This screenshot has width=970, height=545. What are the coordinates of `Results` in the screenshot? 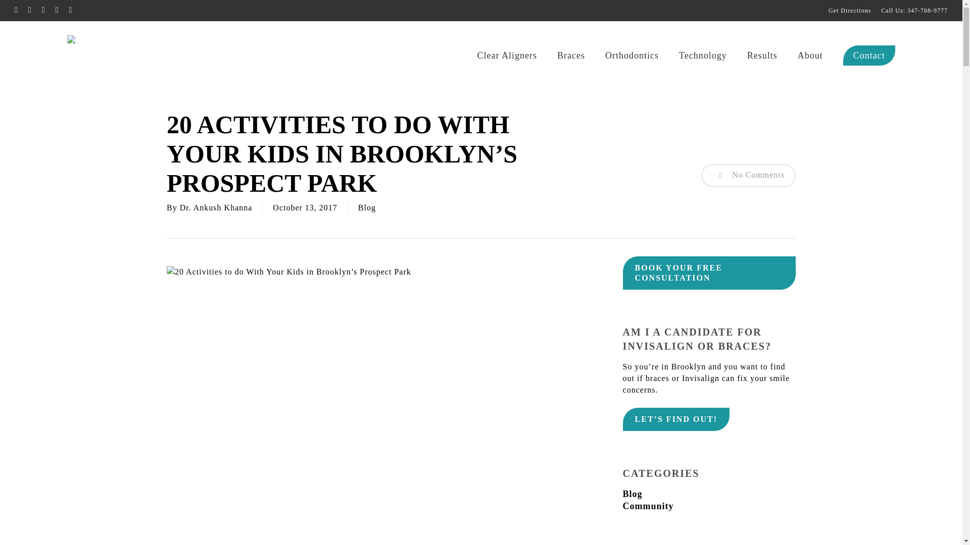 It's located at (762, 56).